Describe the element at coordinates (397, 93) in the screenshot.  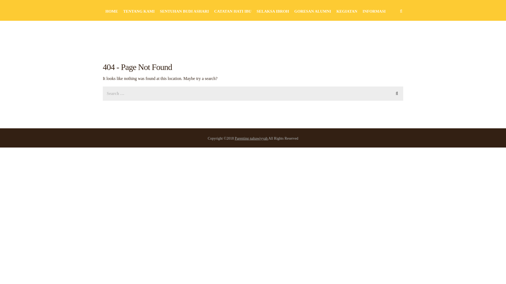
I see `Search` at that location.